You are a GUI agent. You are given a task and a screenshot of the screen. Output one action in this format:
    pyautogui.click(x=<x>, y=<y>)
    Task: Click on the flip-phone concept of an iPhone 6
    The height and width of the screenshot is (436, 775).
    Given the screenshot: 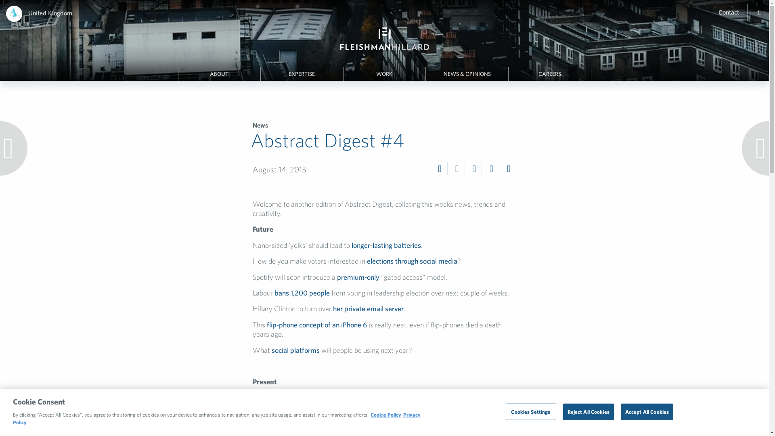 What is the action you would take?
    pyautogui.click(x=316, y=325)
    